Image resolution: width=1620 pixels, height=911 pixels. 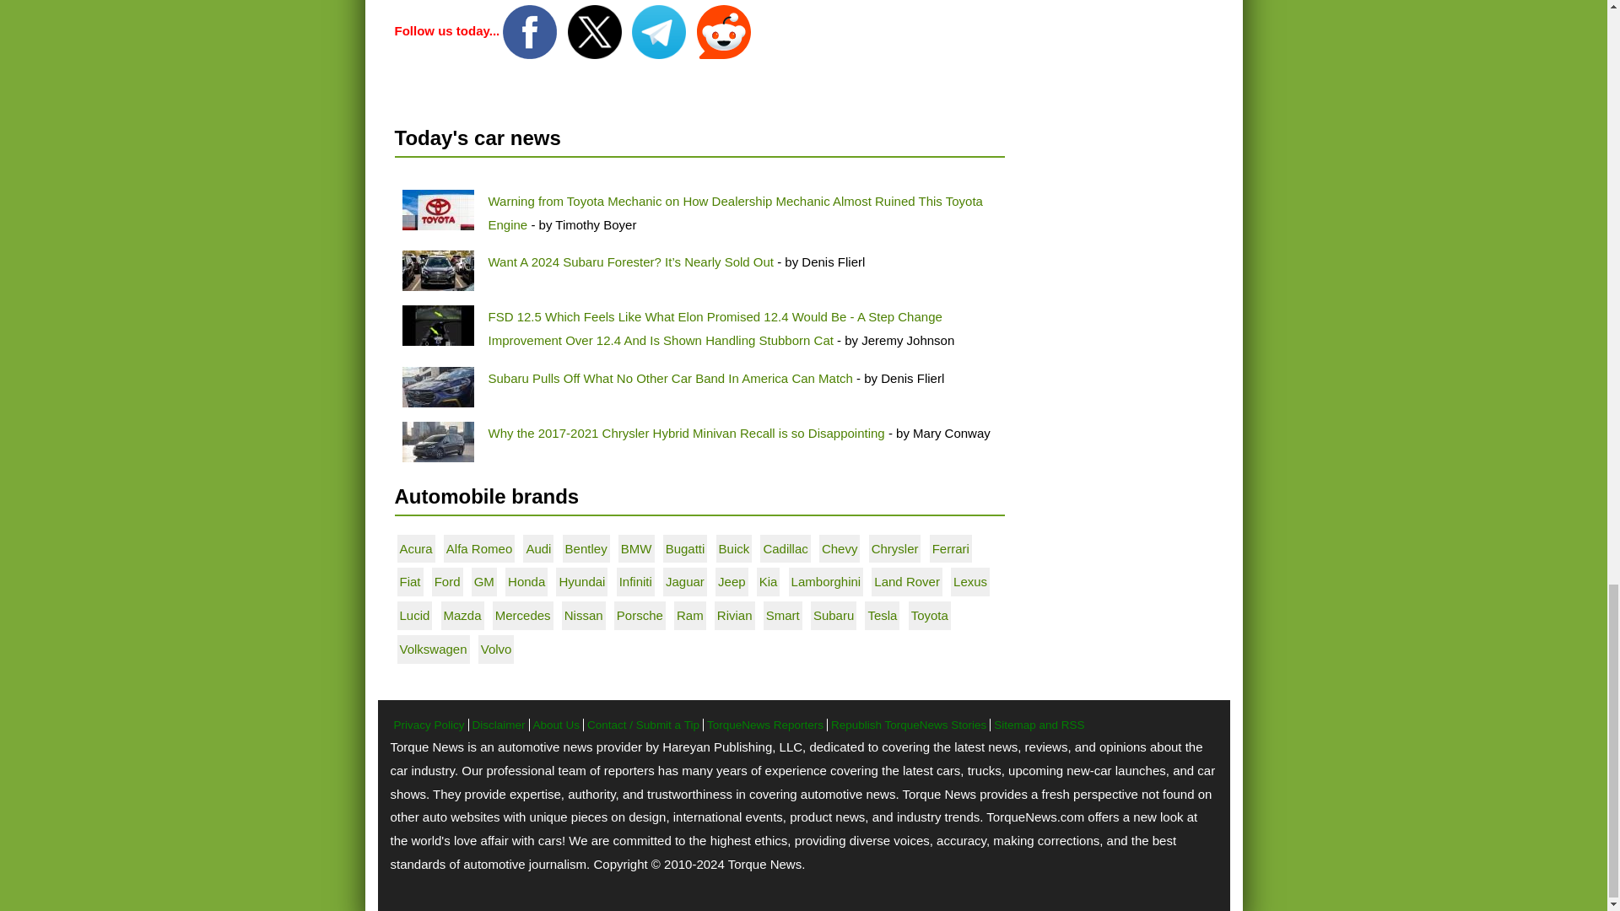 What do you see at coordinates (660, 30) in the screenshot?
I see `Join us on Telegram!` at bounding box center [660, 30].